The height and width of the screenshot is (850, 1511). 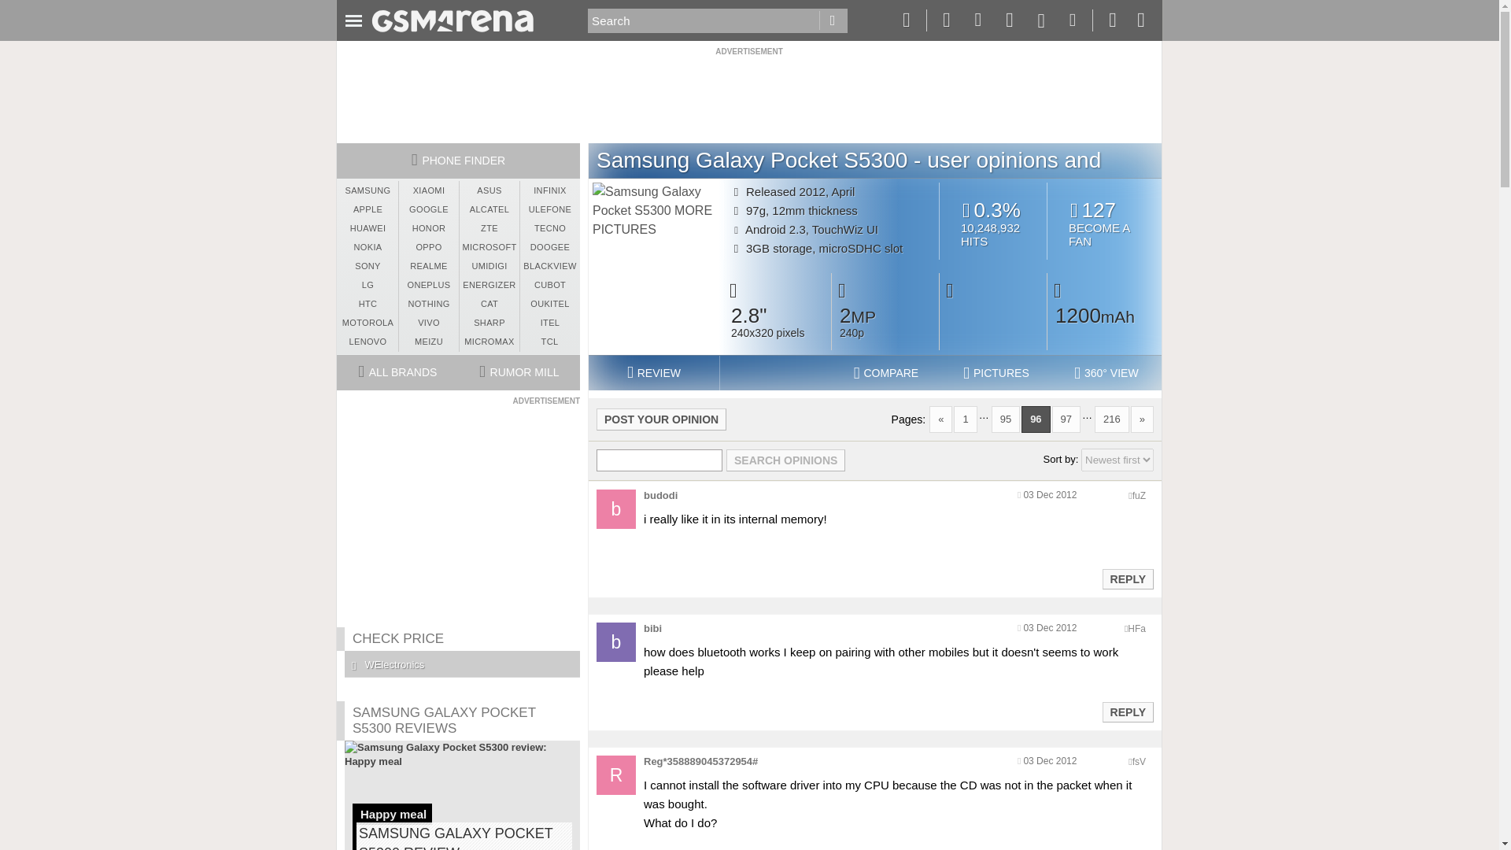 I want to click on Go, so click(x=833, y=20).